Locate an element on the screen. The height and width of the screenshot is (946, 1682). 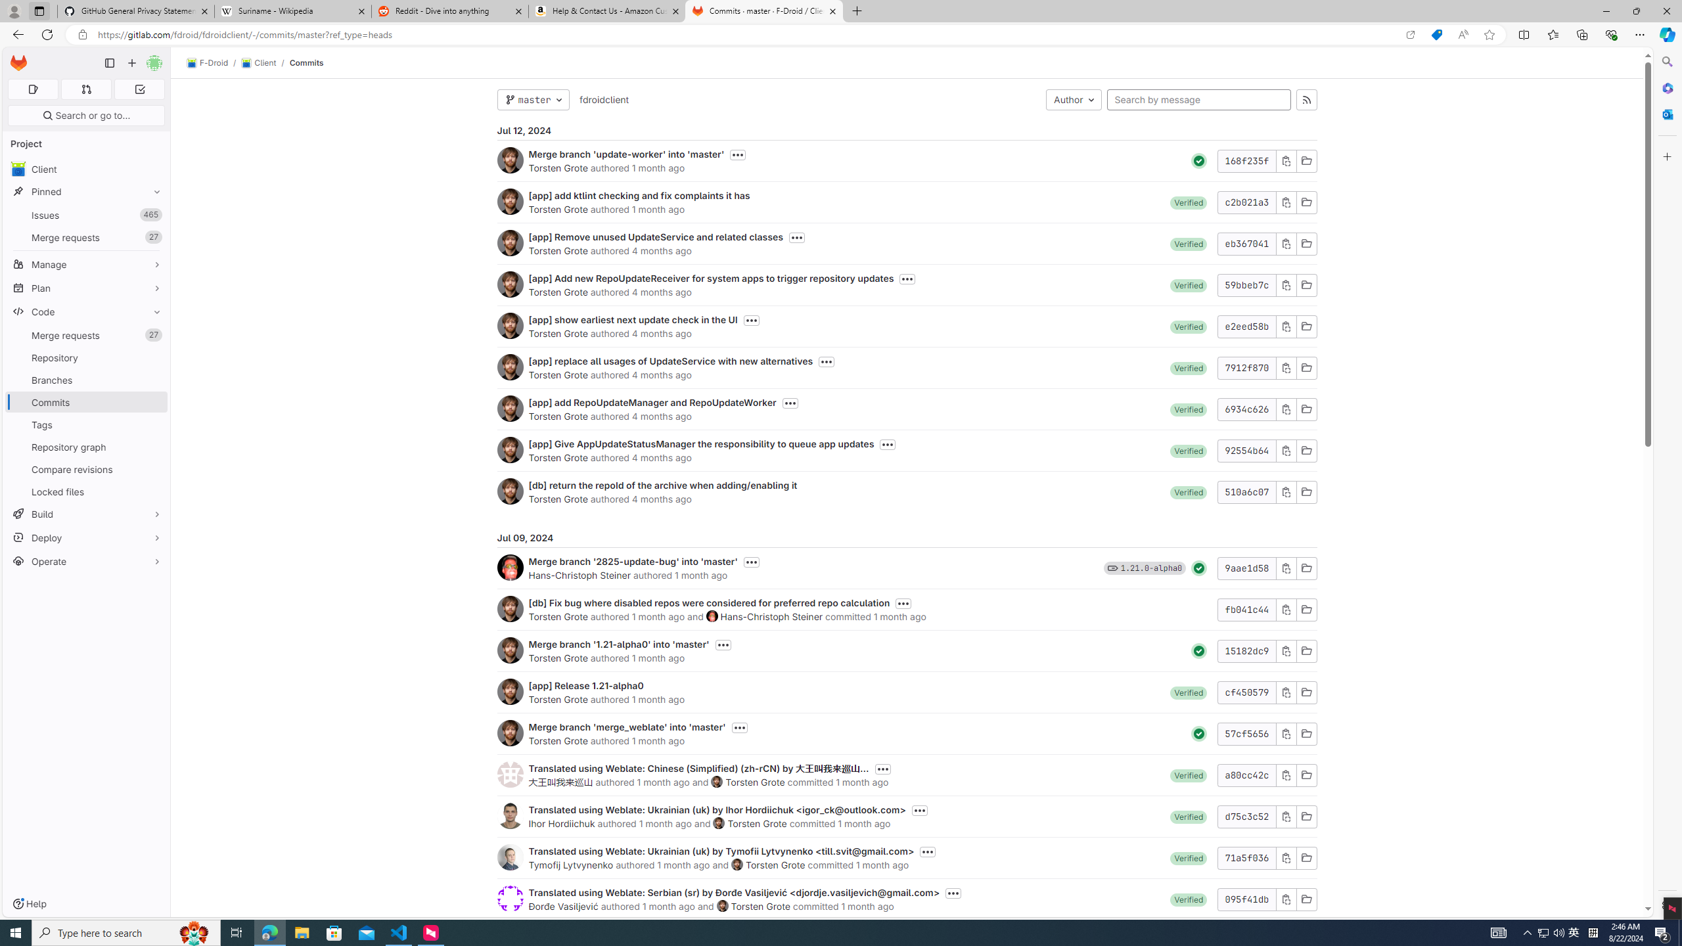
Manage is located at coordinates (87, 264).